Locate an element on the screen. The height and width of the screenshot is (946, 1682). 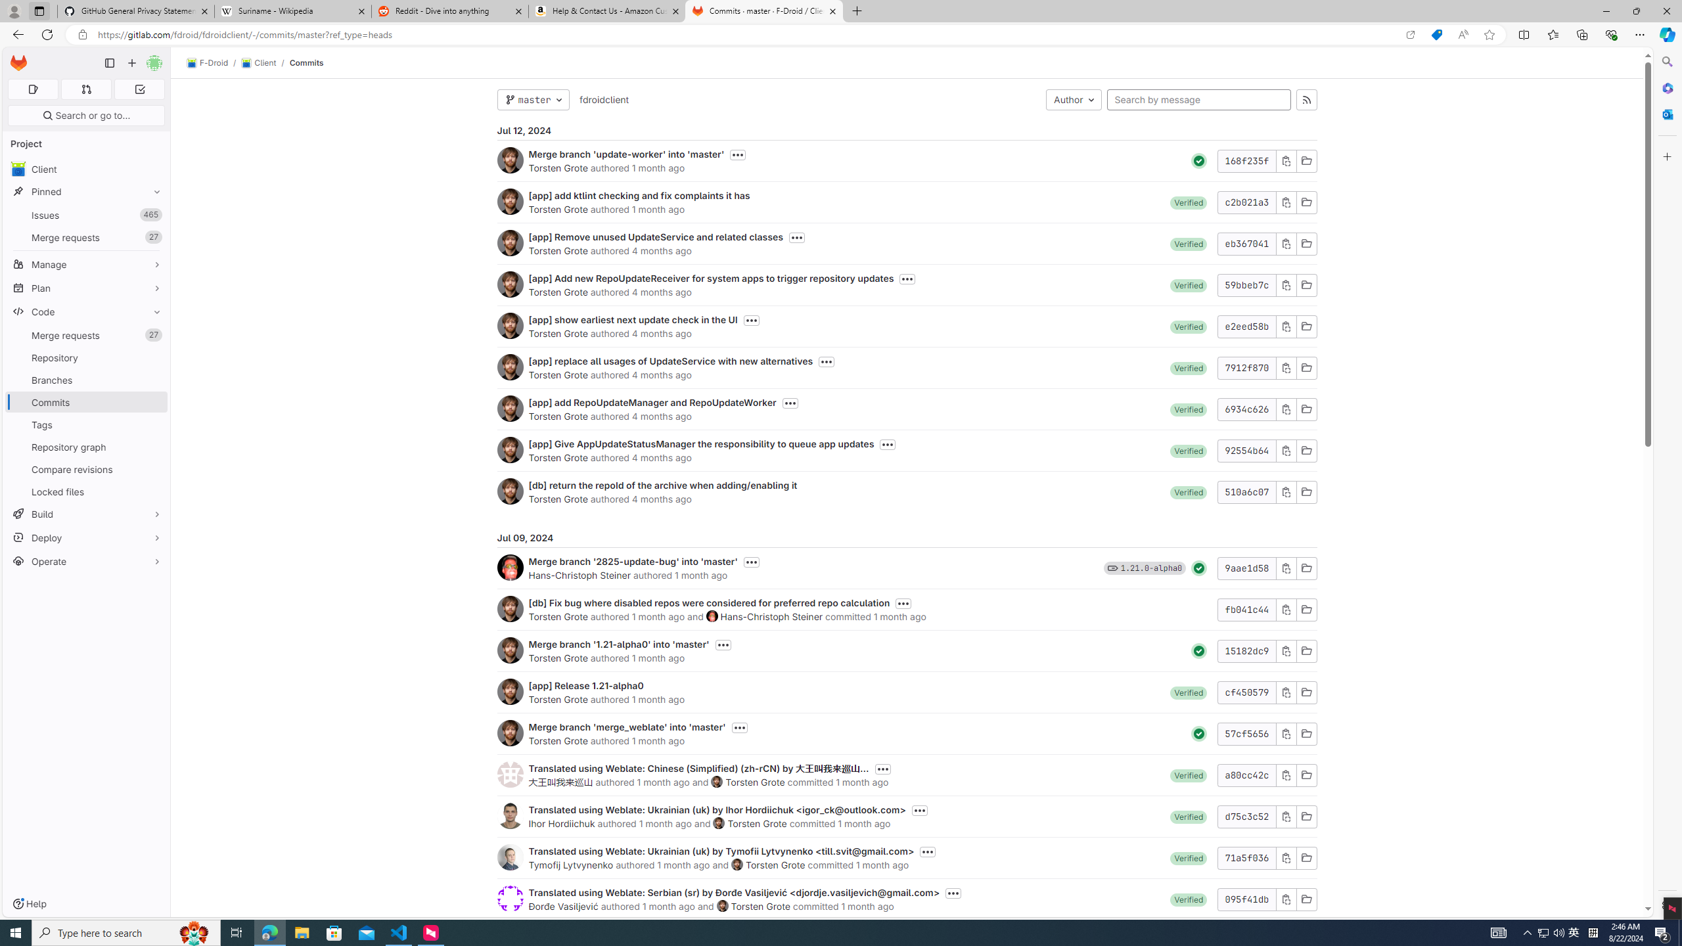
Manage is located at coordinates (87, 264).